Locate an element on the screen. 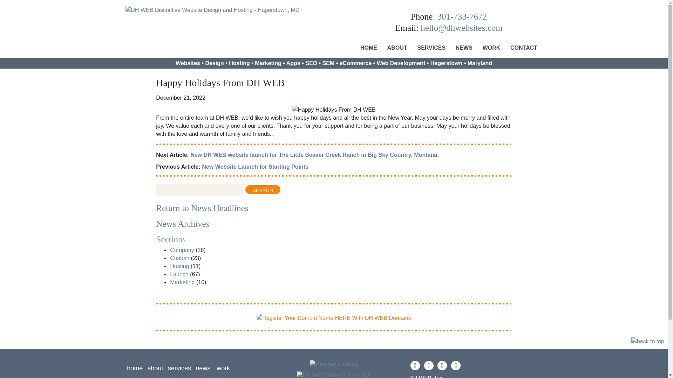  301-733-7672 is located at coordinates (462, 16).